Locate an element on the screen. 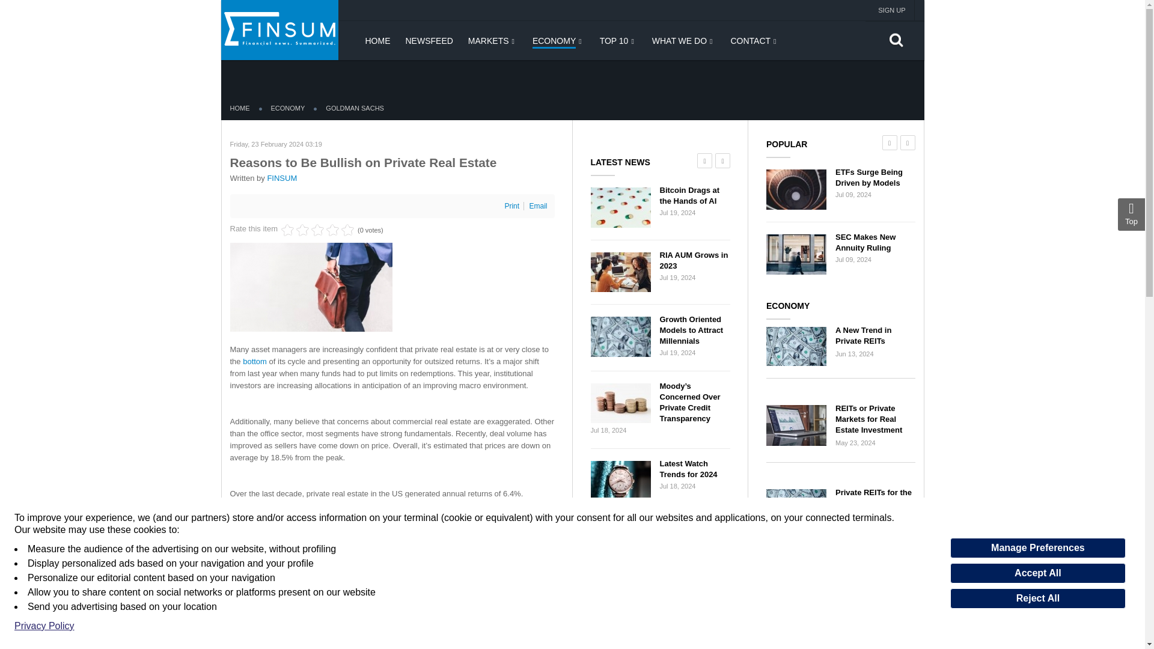  Privacy Policy is located at coordinates (44, 626).